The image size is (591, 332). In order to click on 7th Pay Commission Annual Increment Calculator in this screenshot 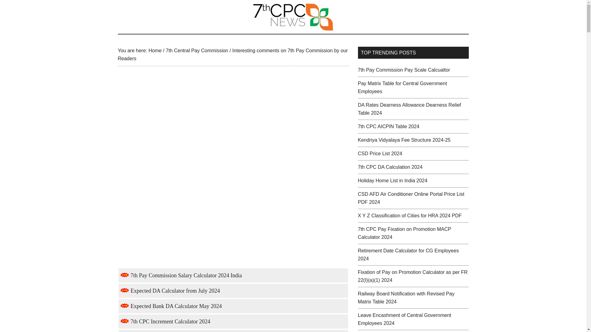, I will do `click(165, 322)`.